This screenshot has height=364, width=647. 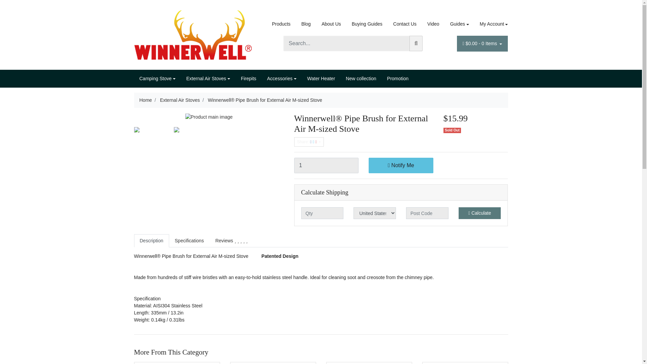 What do you see at coordinates (282, 78) in the screenshot?
I see `Accessories` at bounding box center [282, 78].